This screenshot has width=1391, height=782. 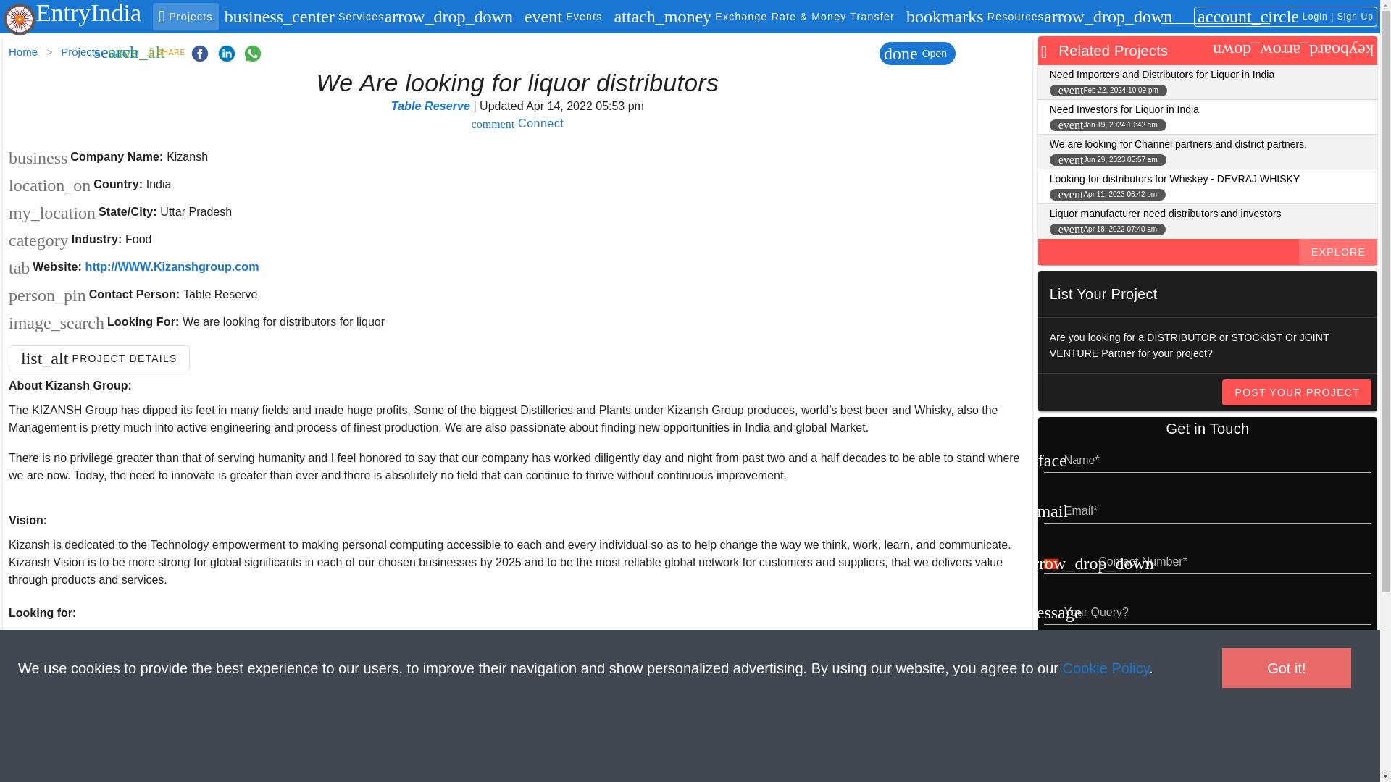 I want to click on POST YOUR PROJECT, so click(x=22, y=52).